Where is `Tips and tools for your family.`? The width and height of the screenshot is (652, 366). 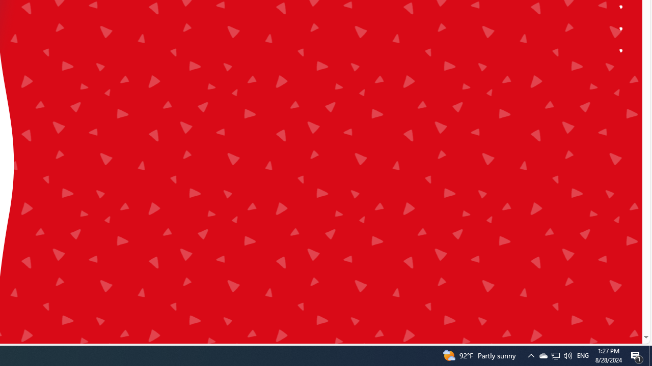
Tips and tools for your family. is located at coordinates (621, 7).